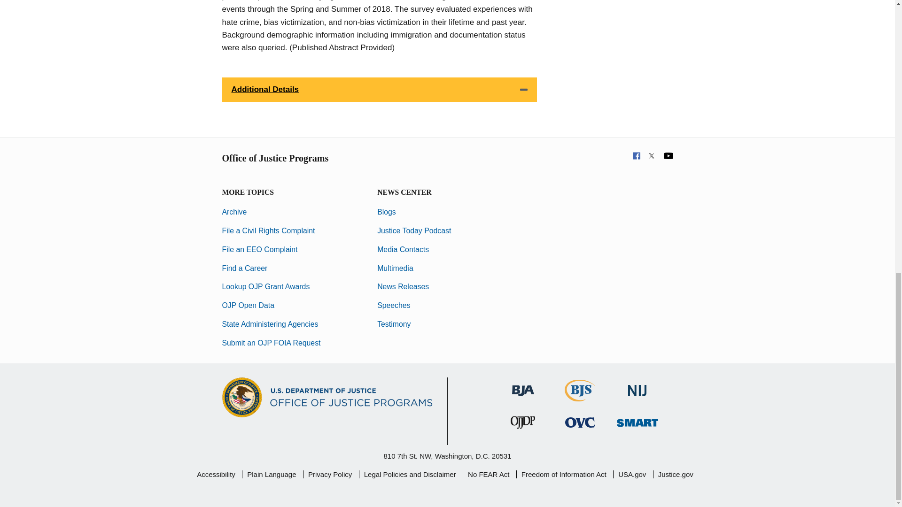 This screenshot has width=902, height=507. Describe the element at coordinates (259, 249) in the screenshot. I see `File an EEO Complaint` at that location.